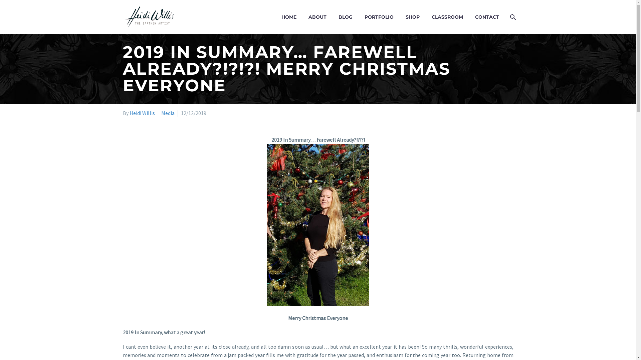 The image size is (641, 360). What do you see at coordinates (487, 17) in the screenshot?
I see `CONTACT` at bounding box center [487, 17].